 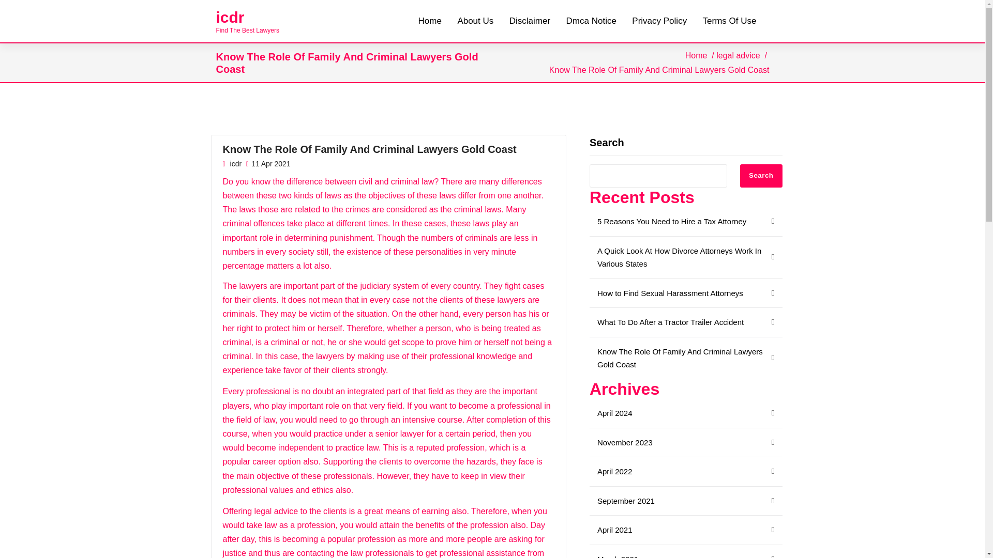 I want to click on Know The Role Of Family And Criminal Lawyers Gold Coast, so click(x=686, y=359).